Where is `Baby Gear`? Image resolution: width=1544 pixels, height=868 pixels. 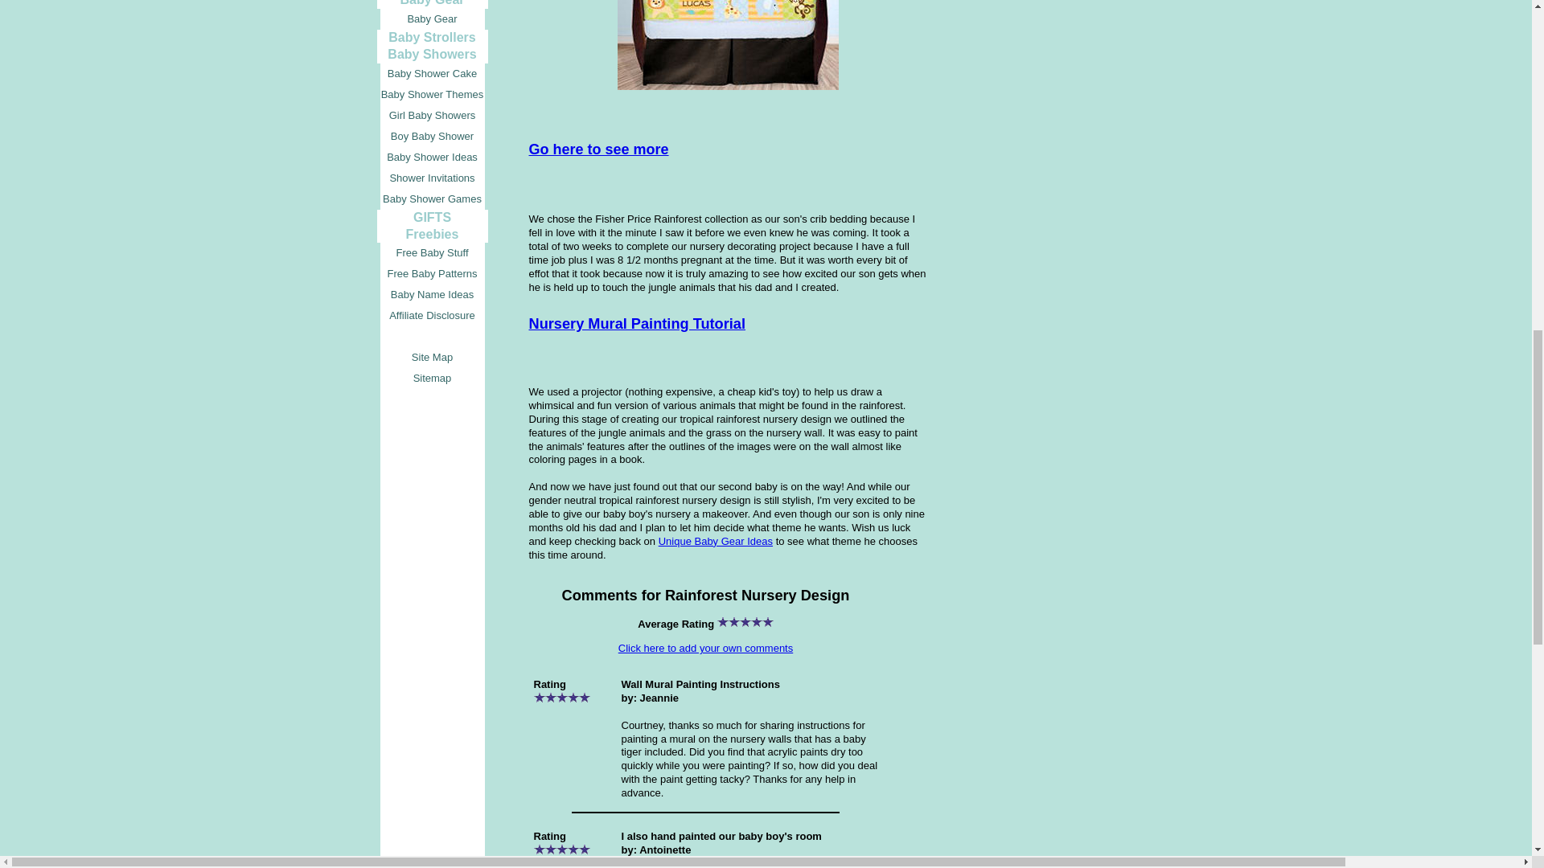
Baby Gear is located at coordinates (432, 18).